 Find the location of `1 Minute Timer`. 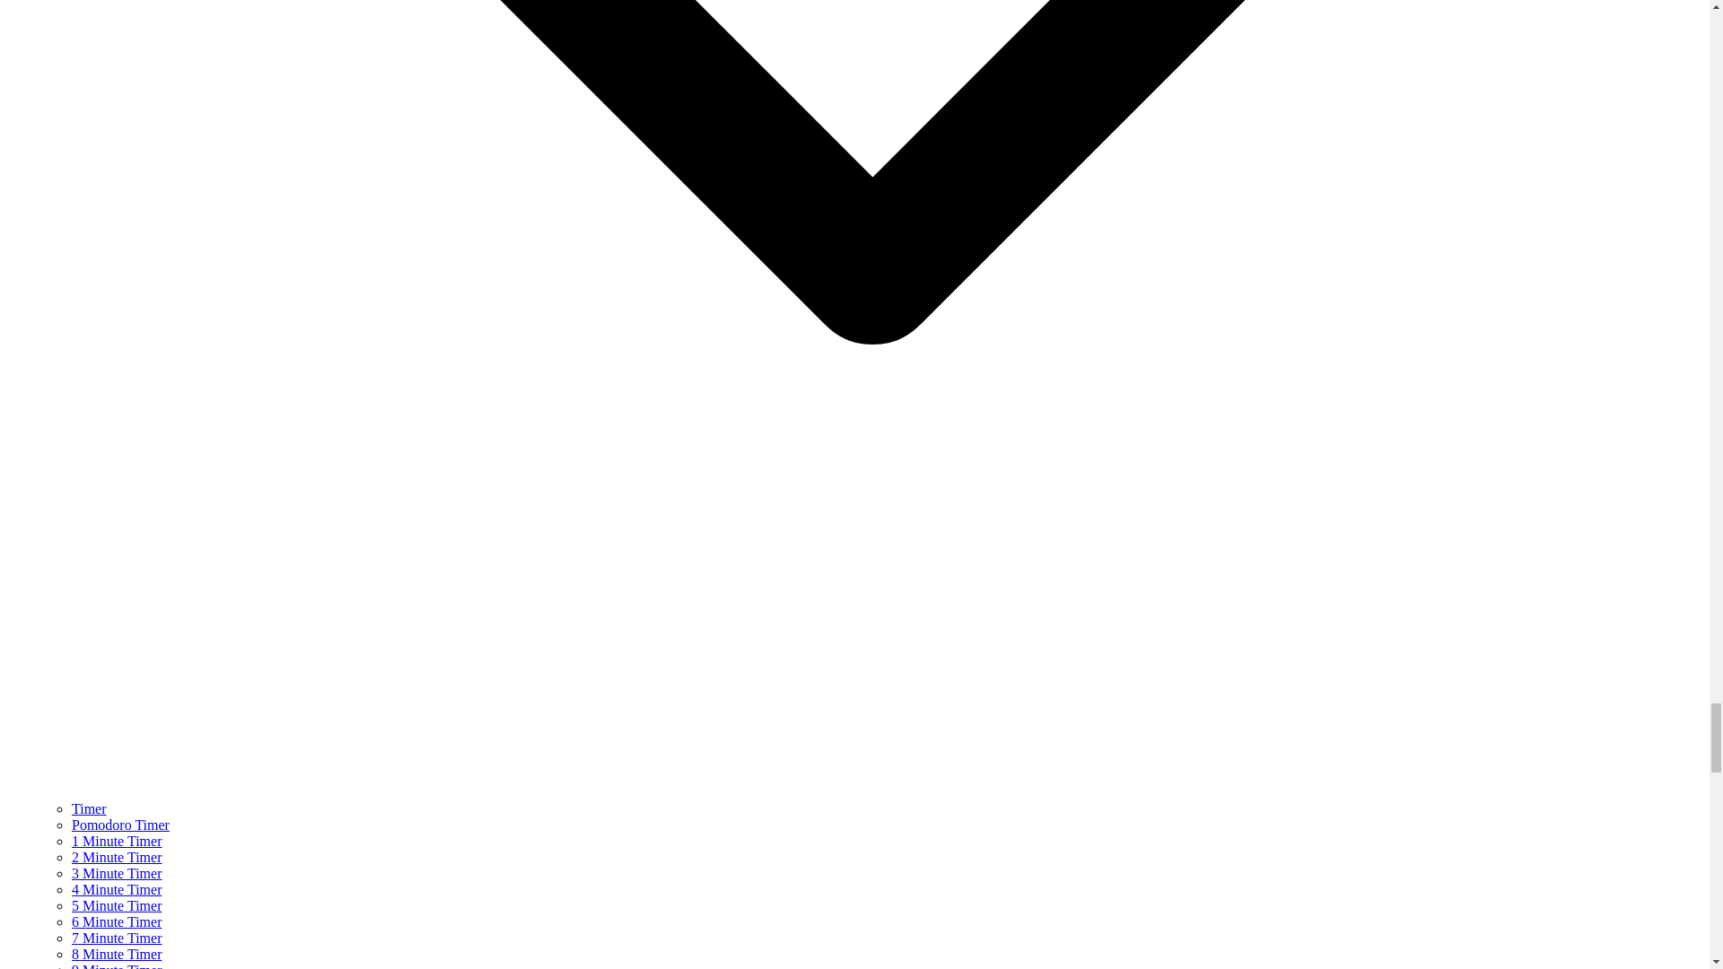

1 Minute Timer is located at coordinates (117, 841).